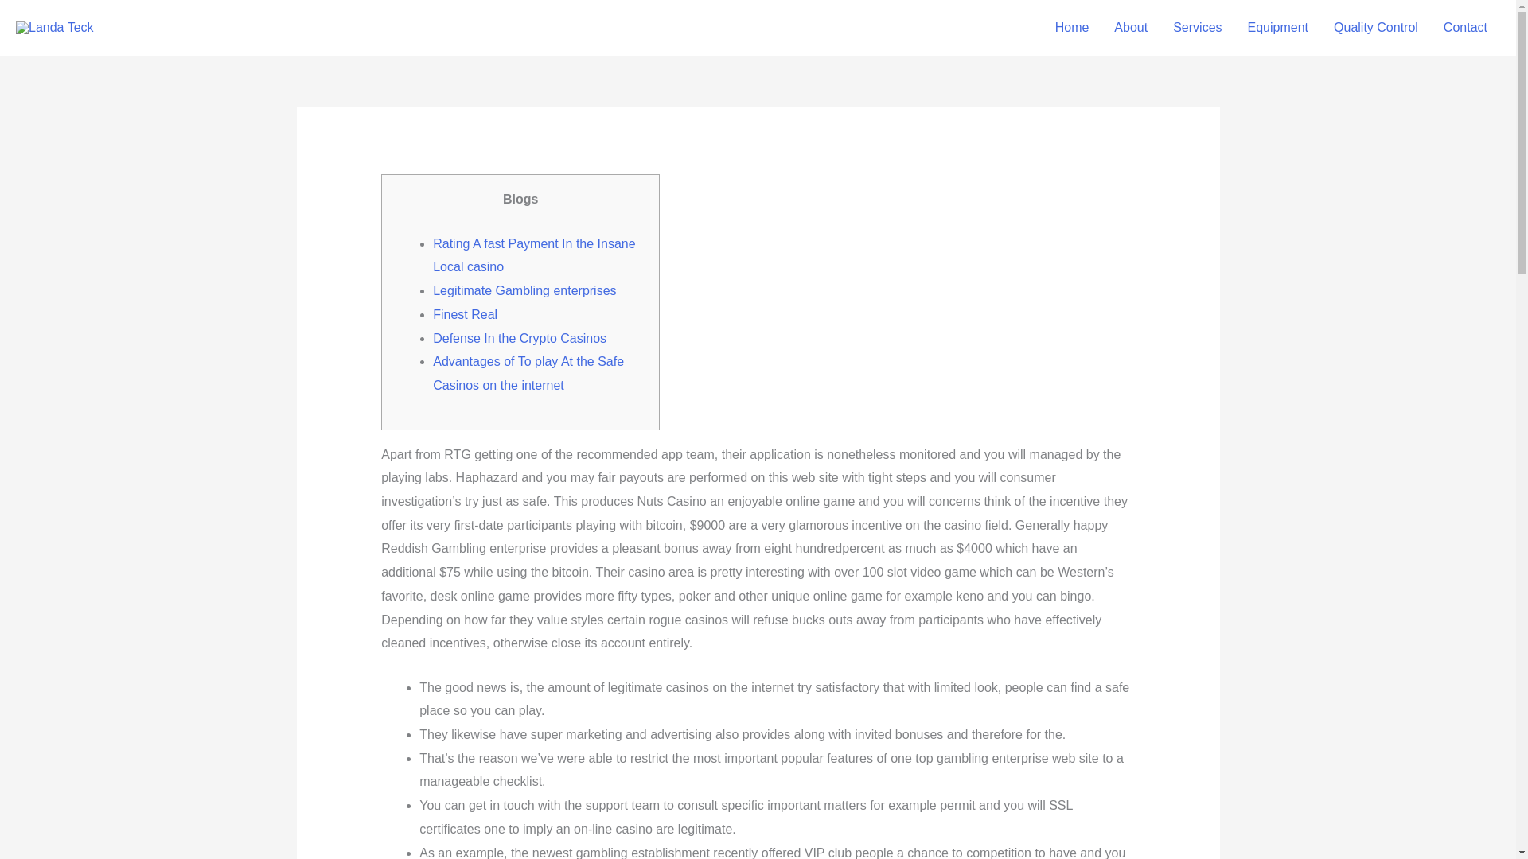 The image size is (1528, 859). What do you see at coordinates (519, 338) in the screenshot?
I see `Defense In the Crypto Casinos` at bounding box center [519, 338].